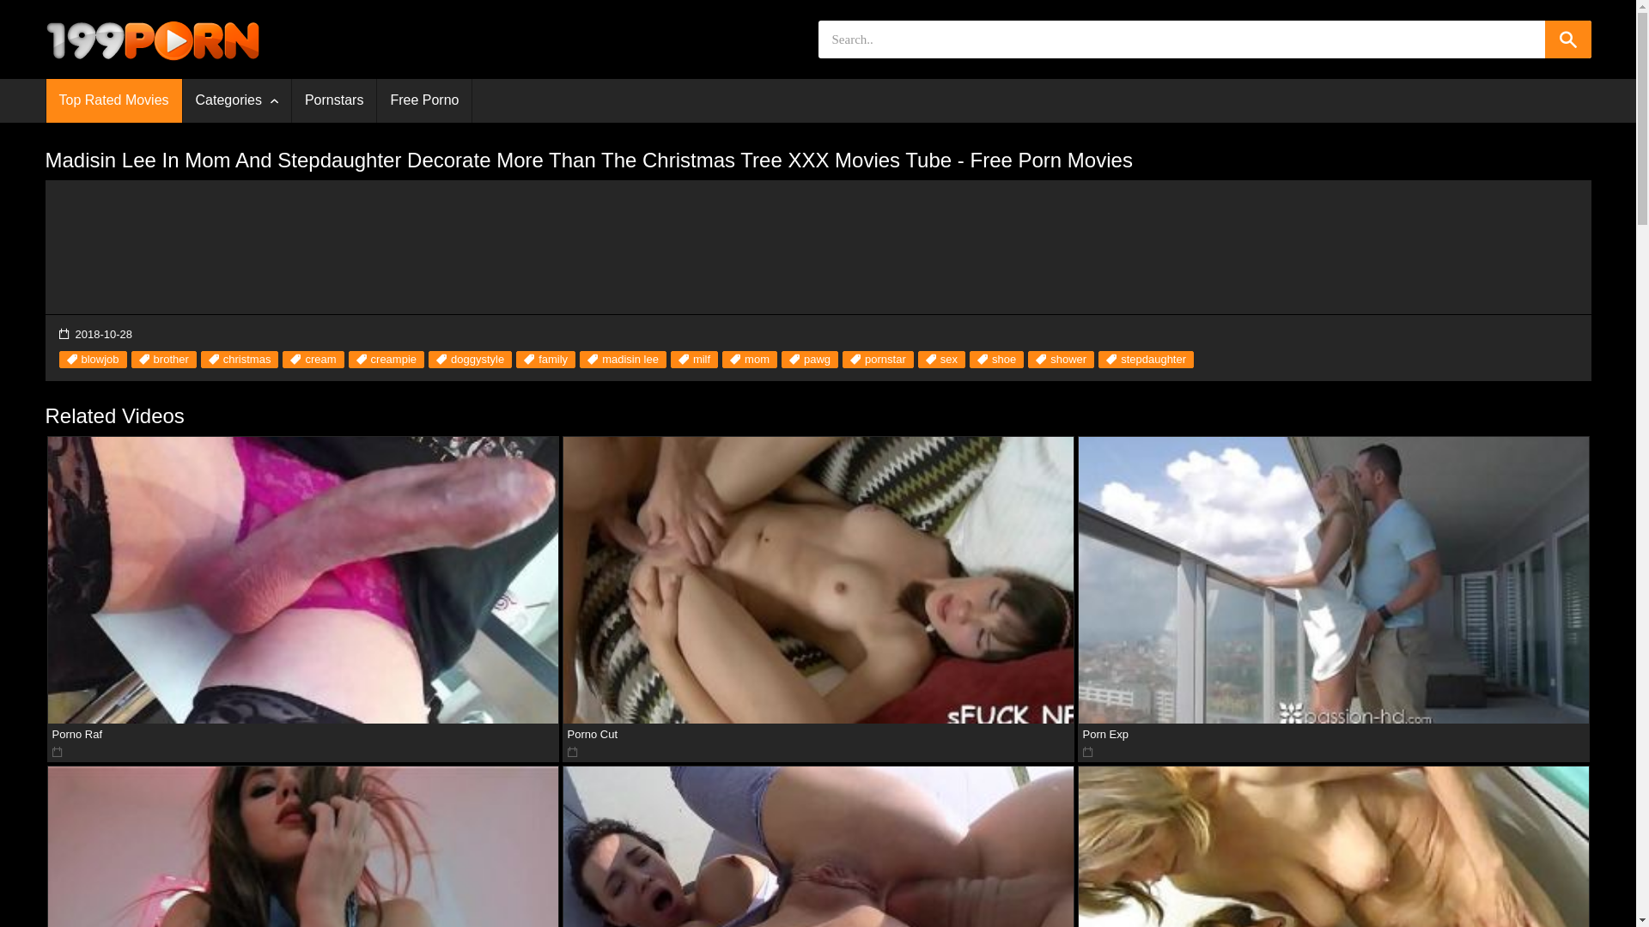 This screenshot has width=1649, height=927. I want to click on shower, so click(1062, 360).